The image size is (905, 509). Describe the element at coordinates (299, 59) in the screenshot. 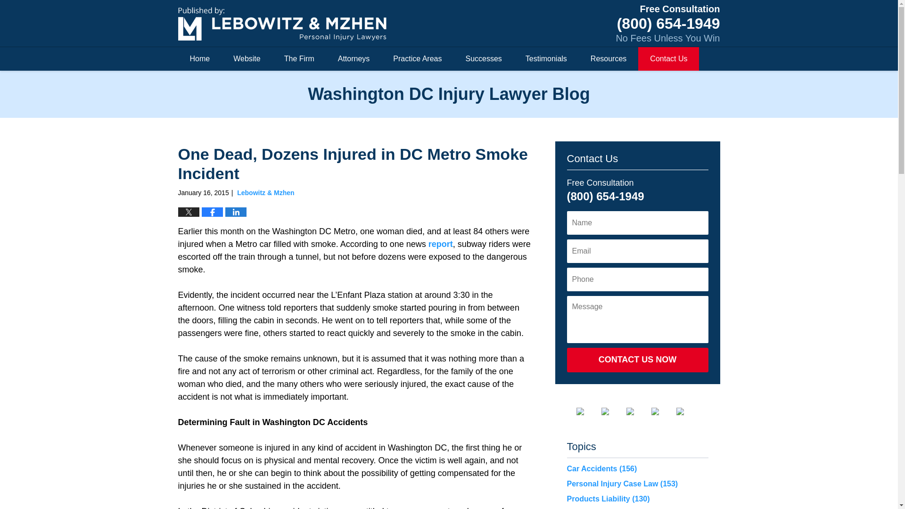

I see `The Firm` at that location.